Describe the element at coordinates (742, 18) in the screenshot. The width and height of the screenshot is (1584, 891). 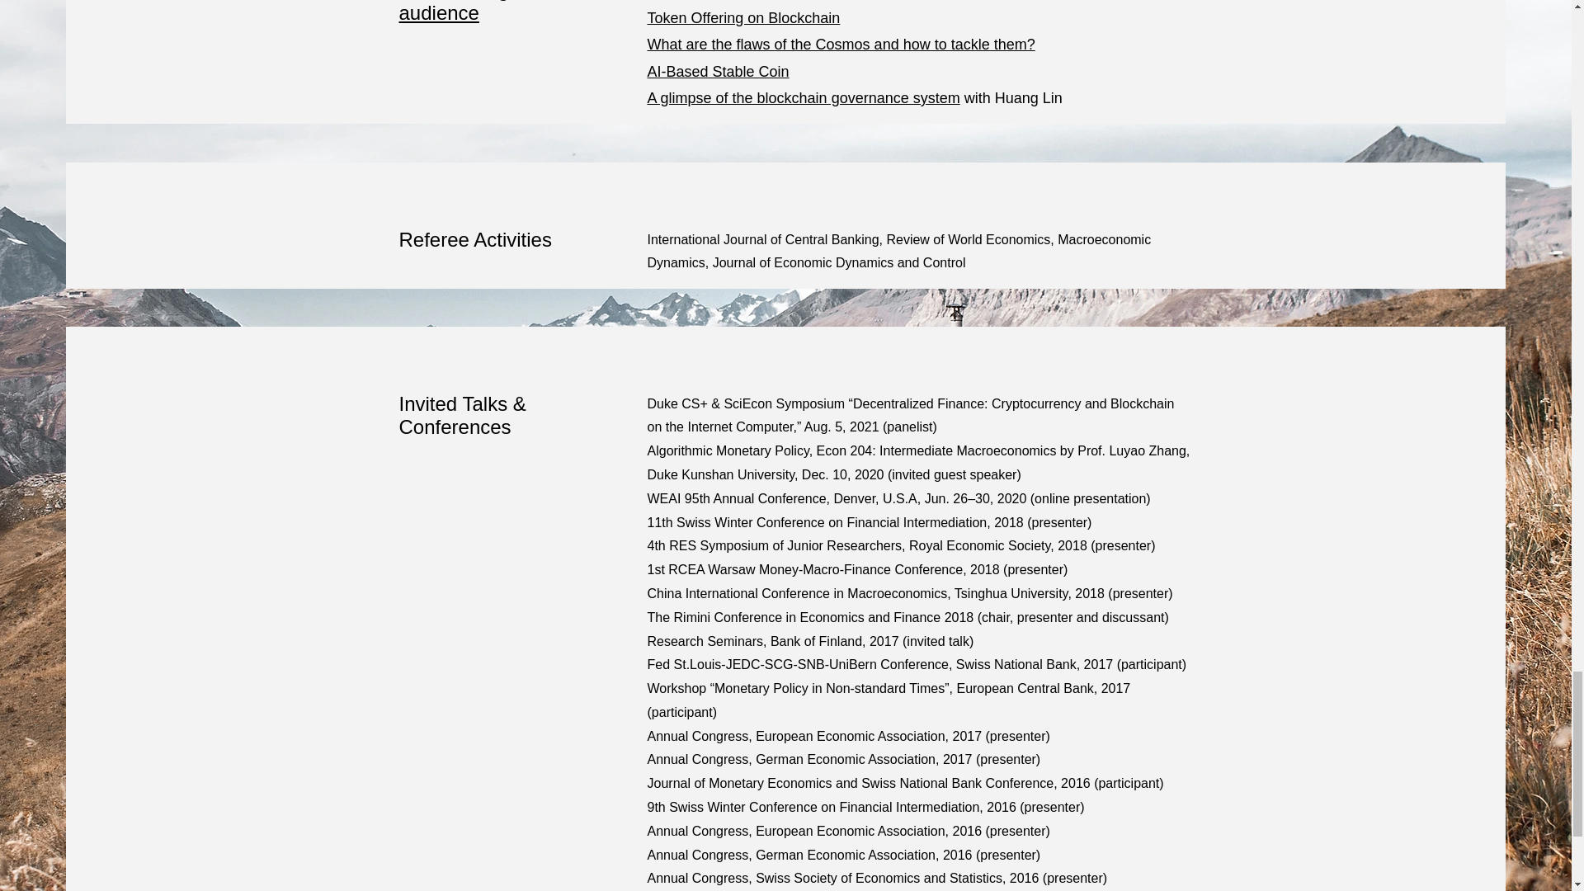
I see `Token Offering on Blockchain` at that location.